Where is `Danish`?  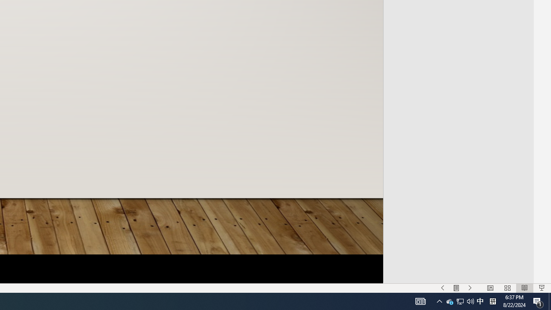
Danish is located at coordinates (458, 152).